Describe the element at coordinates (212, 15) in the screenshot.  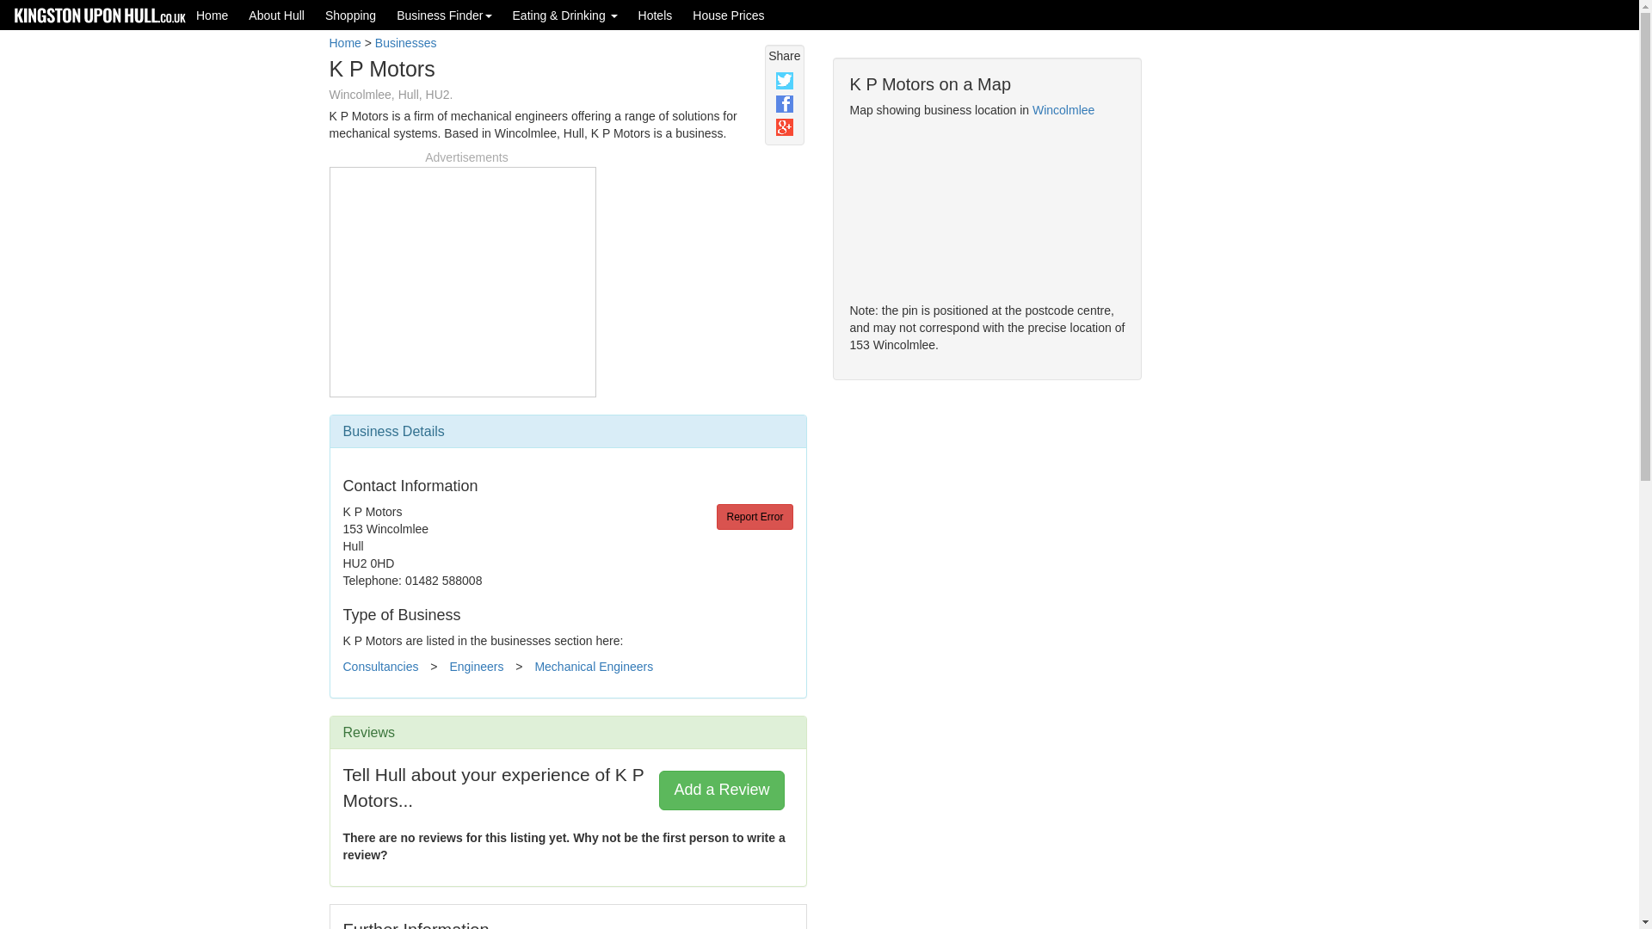
I see `Home` at that location.